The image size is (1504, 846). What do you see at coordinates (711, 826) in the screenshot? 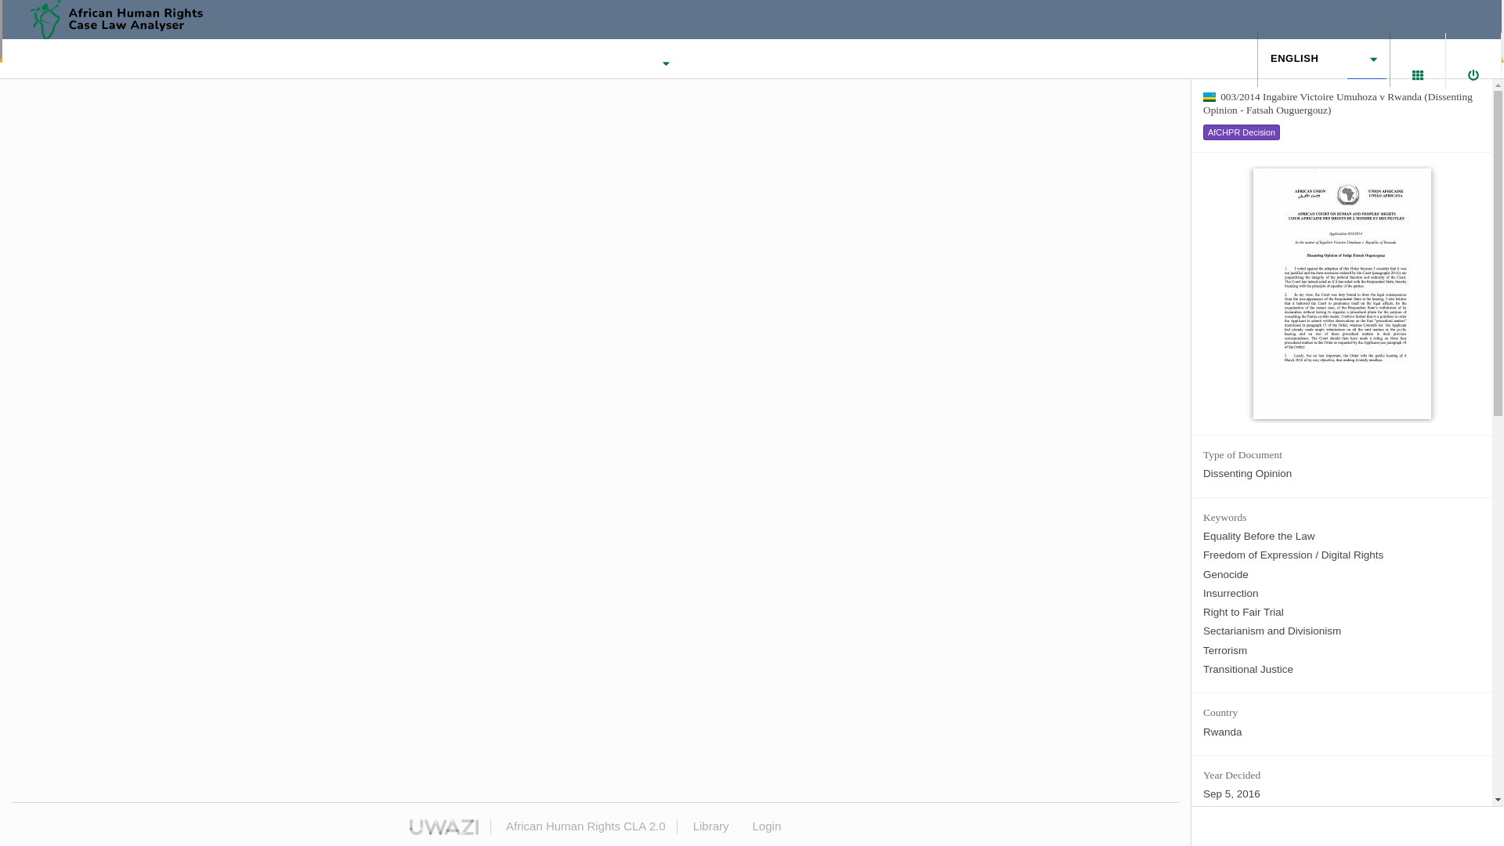
I see `HELP` at bounding box center [711, 826].